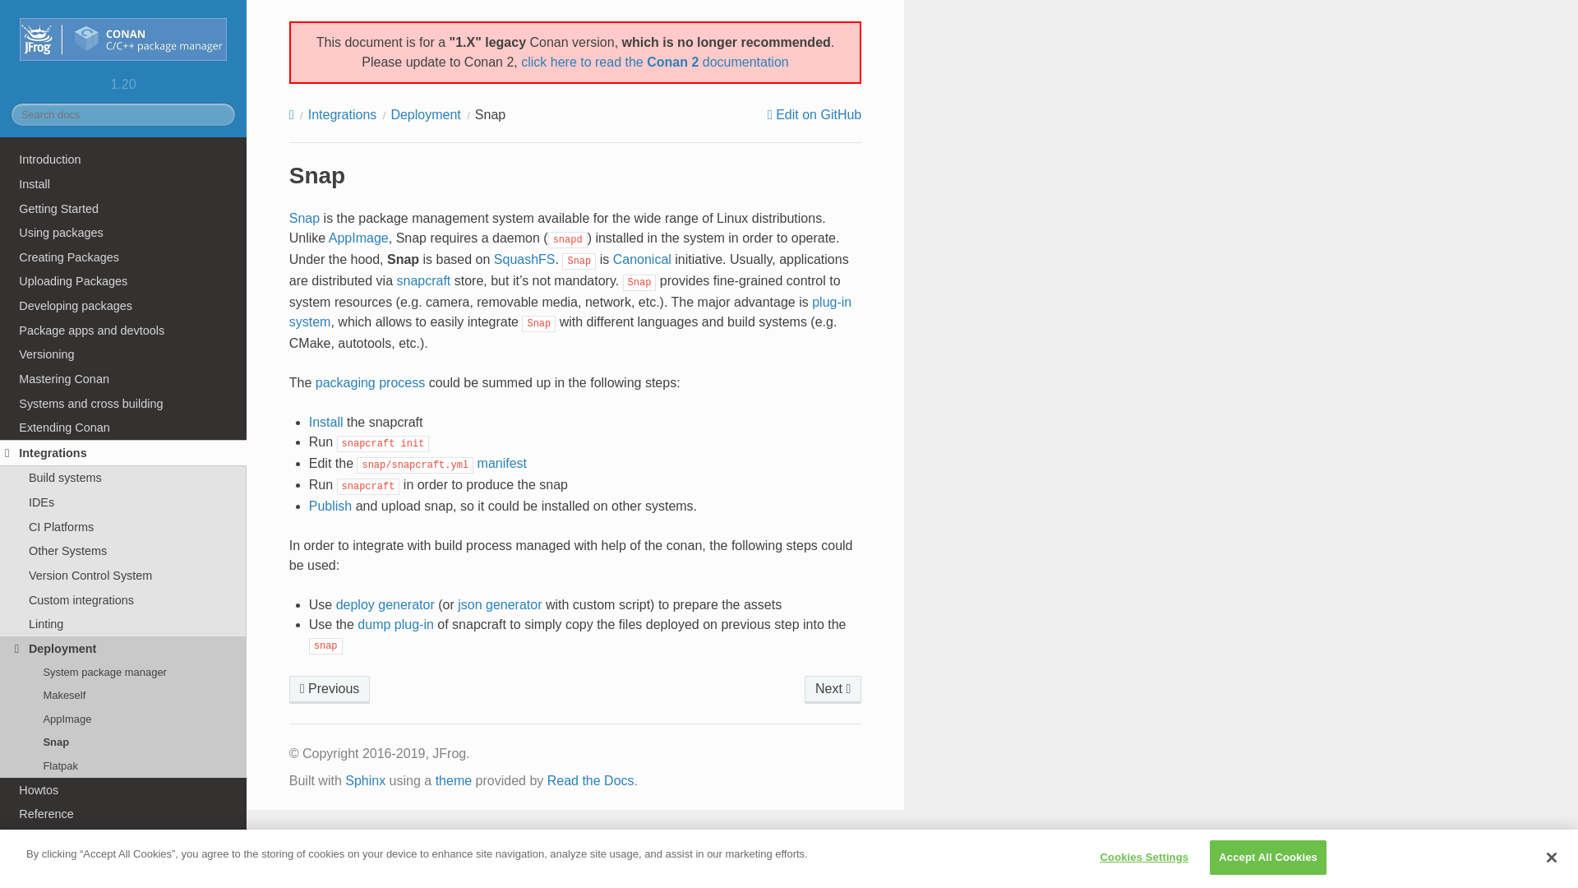 The height and width of the screenshot is (888, 1578). I want to click on Deployment, so click(123, 648).